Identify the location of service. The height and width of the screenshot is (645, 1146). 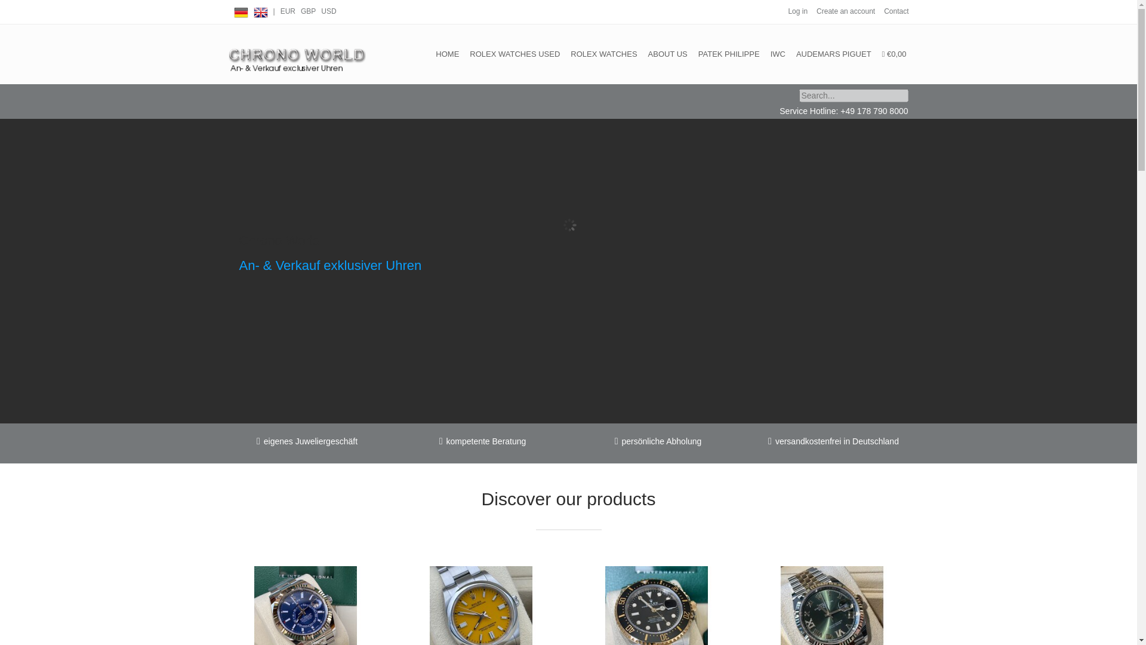
(896, 11).